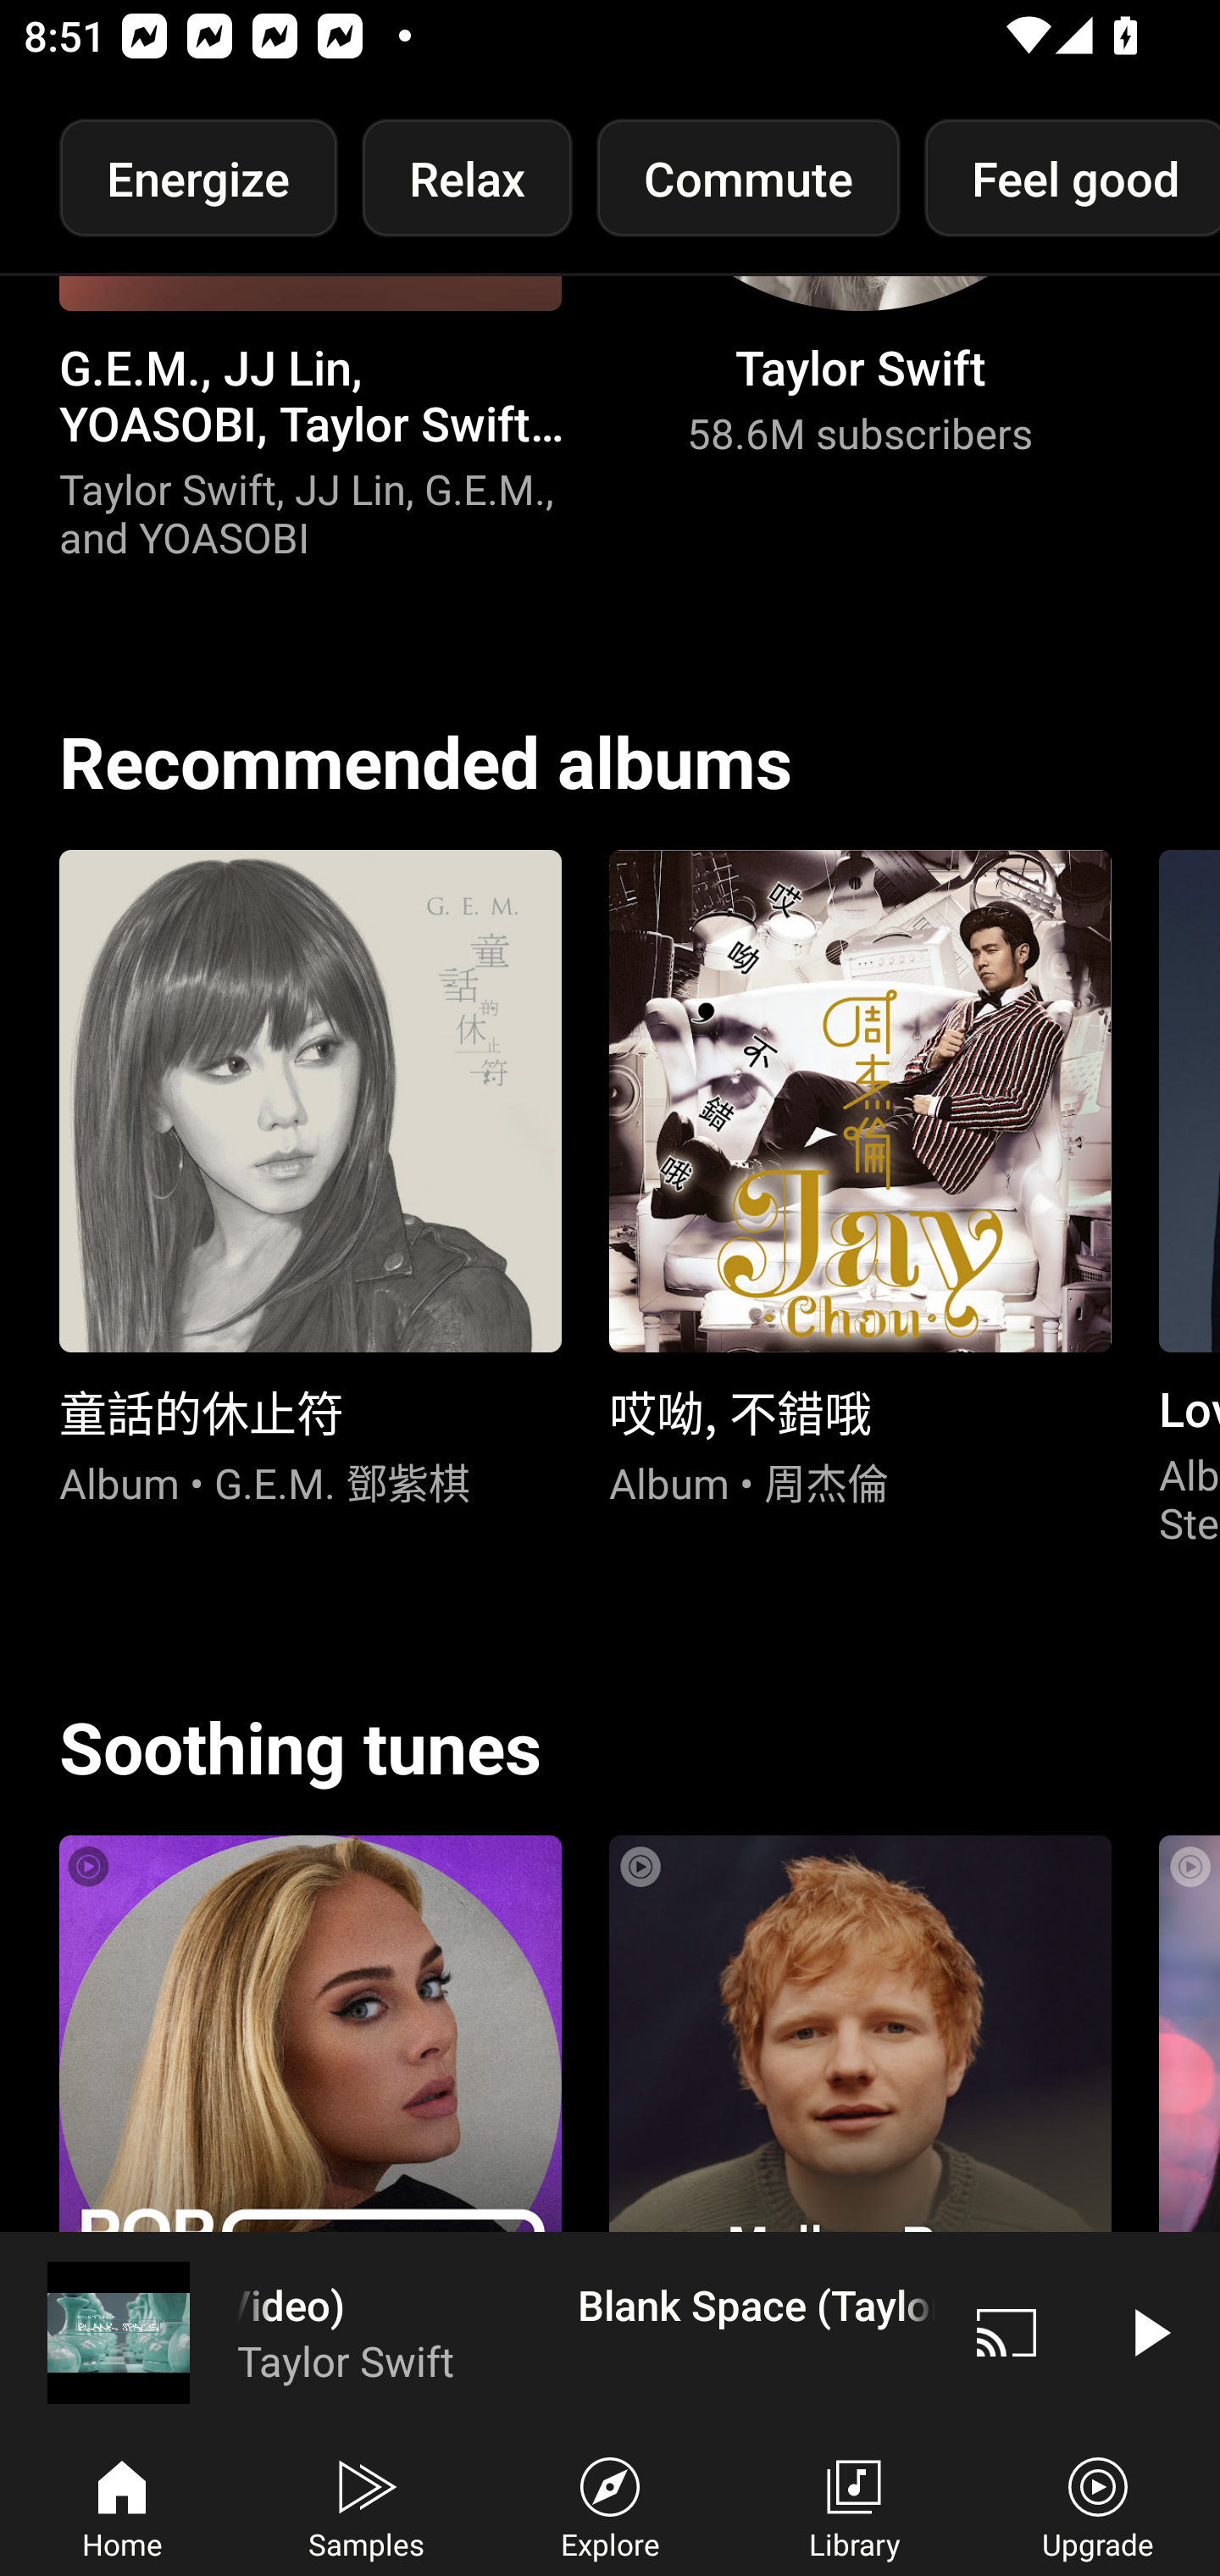 The image size is (1220, 2576). I want to click on Library, so click(854, 2505).